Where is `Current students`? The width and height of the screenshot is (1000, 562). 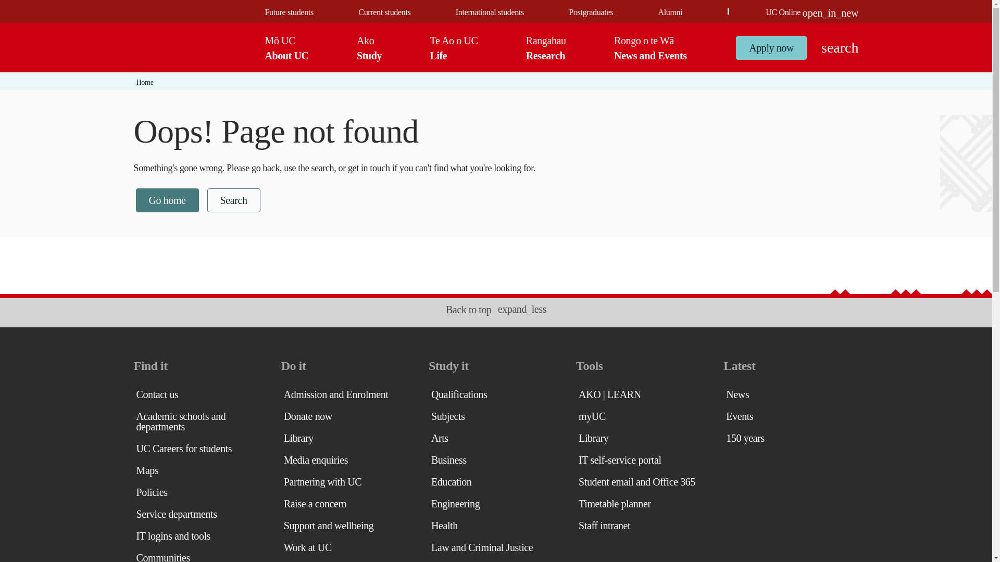 Current students is located at coordinates (384, 12).